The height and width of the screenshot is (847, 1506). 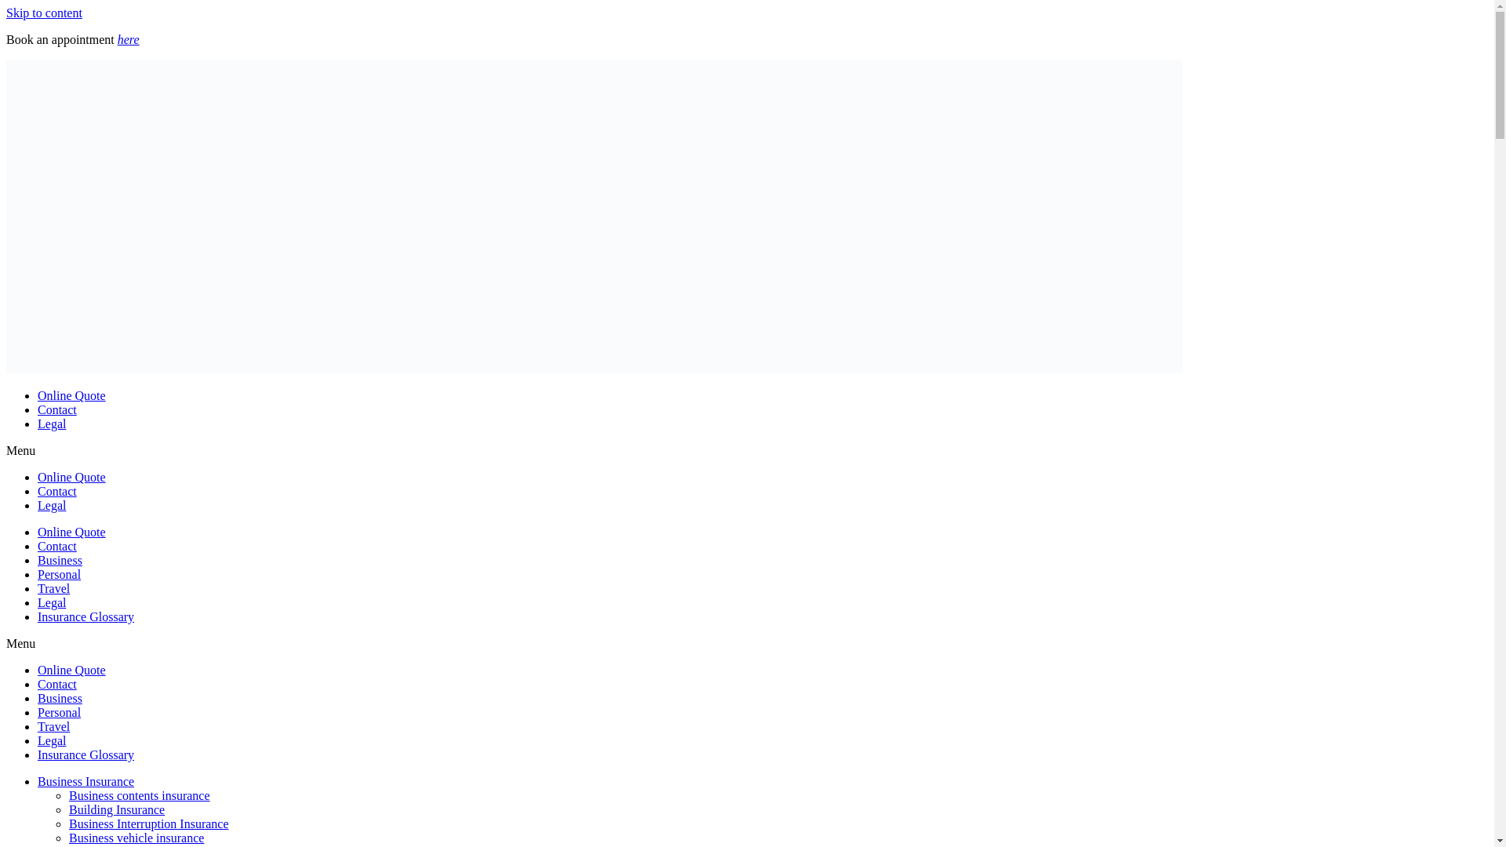 What do you see at coordinates (56, 409) in the screenshot?
I see `Contact` at bounding box center [56, 409].